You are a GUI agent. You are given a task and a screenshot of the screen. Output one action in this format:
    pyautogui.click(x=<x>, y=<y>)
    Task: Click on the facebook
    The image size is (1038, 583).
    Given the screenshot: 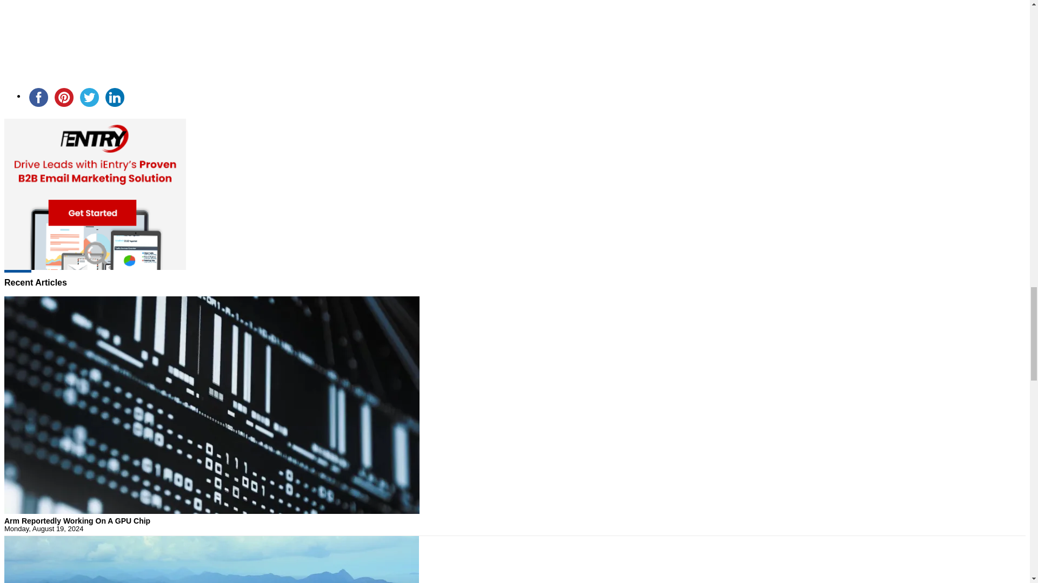 What is the action you would take?
    pyautogui.click(x=38, y=97)
    